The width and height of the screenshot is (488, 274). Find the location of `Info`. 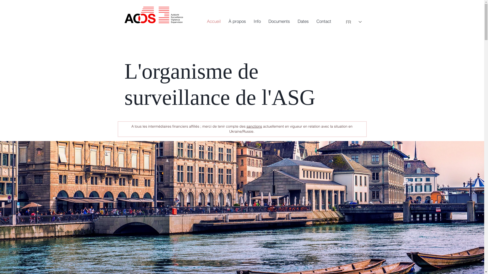

Info is located at coordinates (257, 21).